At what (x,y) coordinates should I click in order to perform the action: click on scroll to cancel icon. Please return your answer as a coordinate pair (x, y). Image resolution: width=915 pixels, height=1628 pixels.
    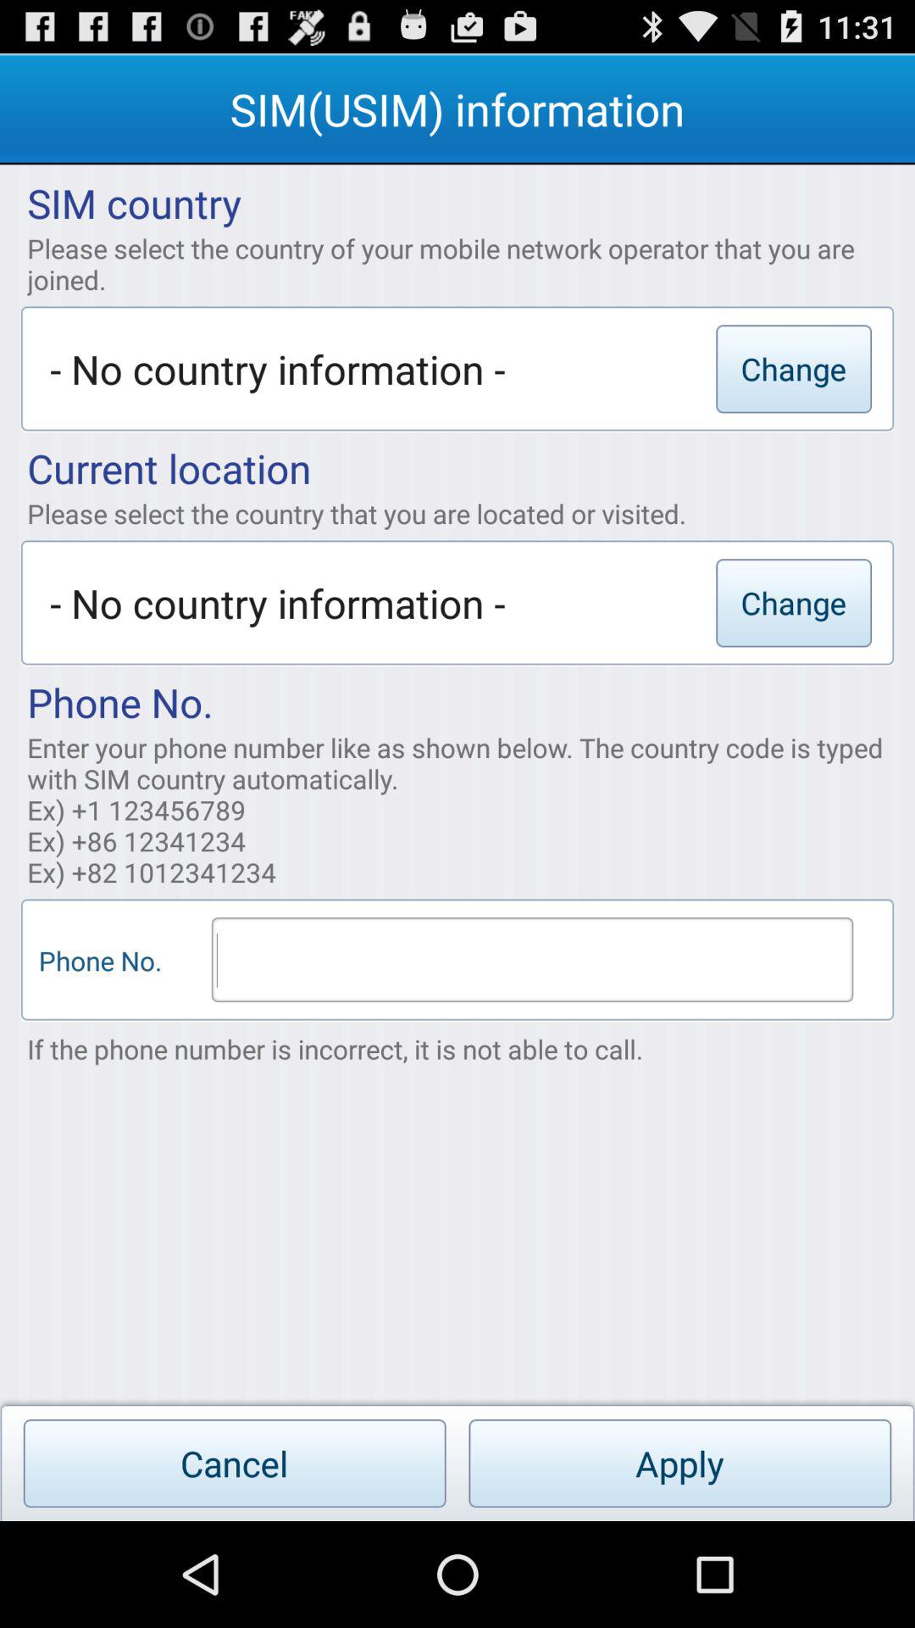
    Looking at the image, I should click on (234, 1464).